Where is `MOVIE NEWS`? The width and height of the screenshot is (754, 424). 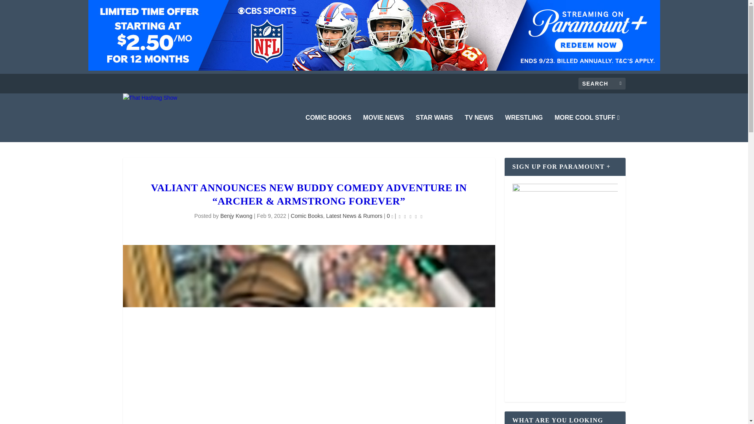
MOVIE NEWS is located at coordinates (384, 128).